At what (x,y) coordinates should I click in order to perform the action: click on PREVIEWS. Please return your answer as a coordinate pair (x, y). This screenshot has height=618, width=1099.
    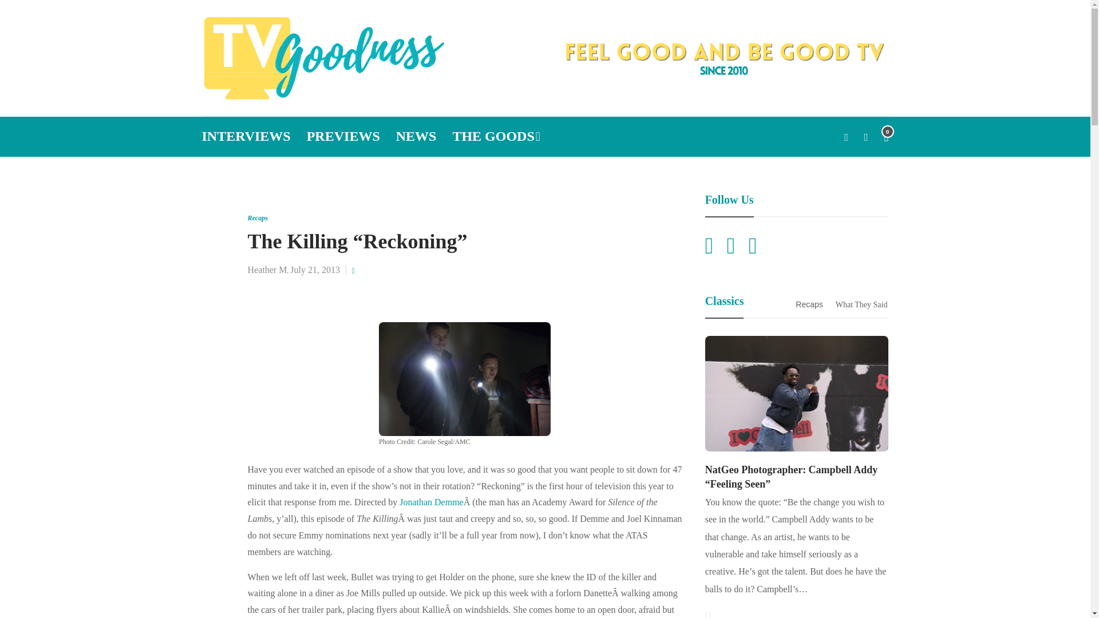
    Looking at the image, I should click on (343, 137).